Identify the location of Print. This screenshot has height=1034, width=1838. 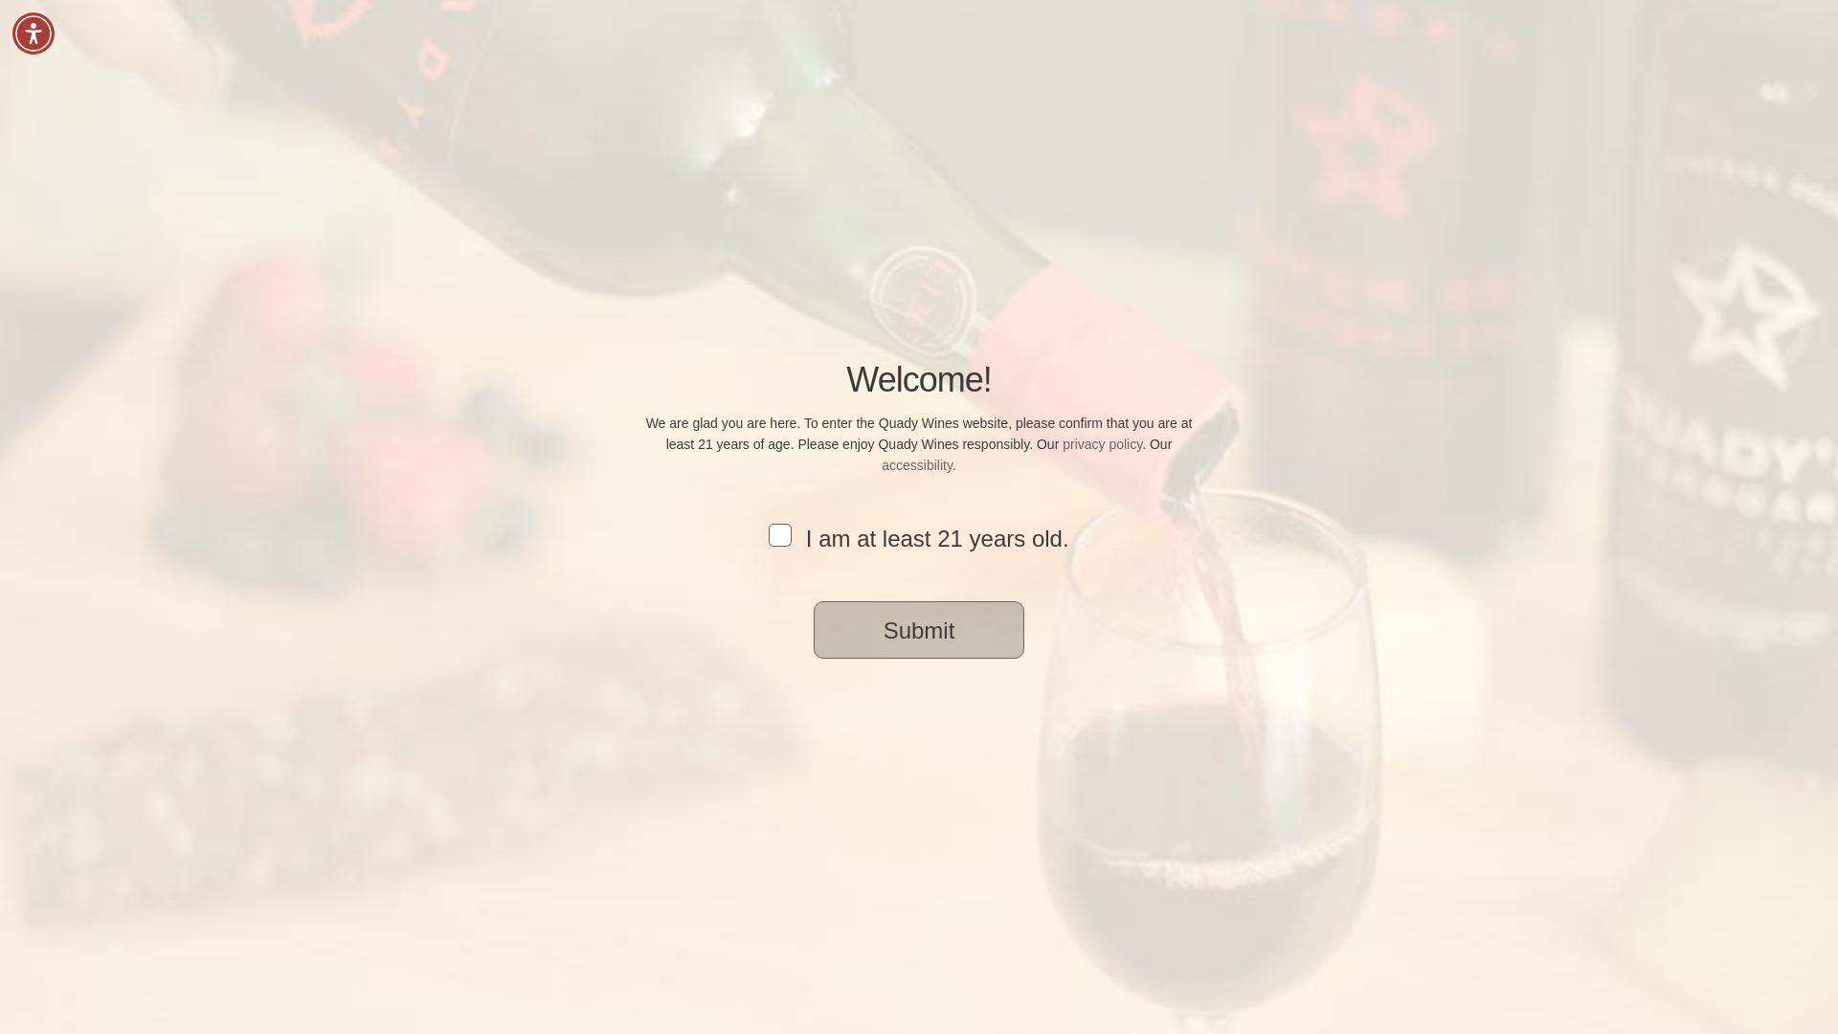
(1357, 770).